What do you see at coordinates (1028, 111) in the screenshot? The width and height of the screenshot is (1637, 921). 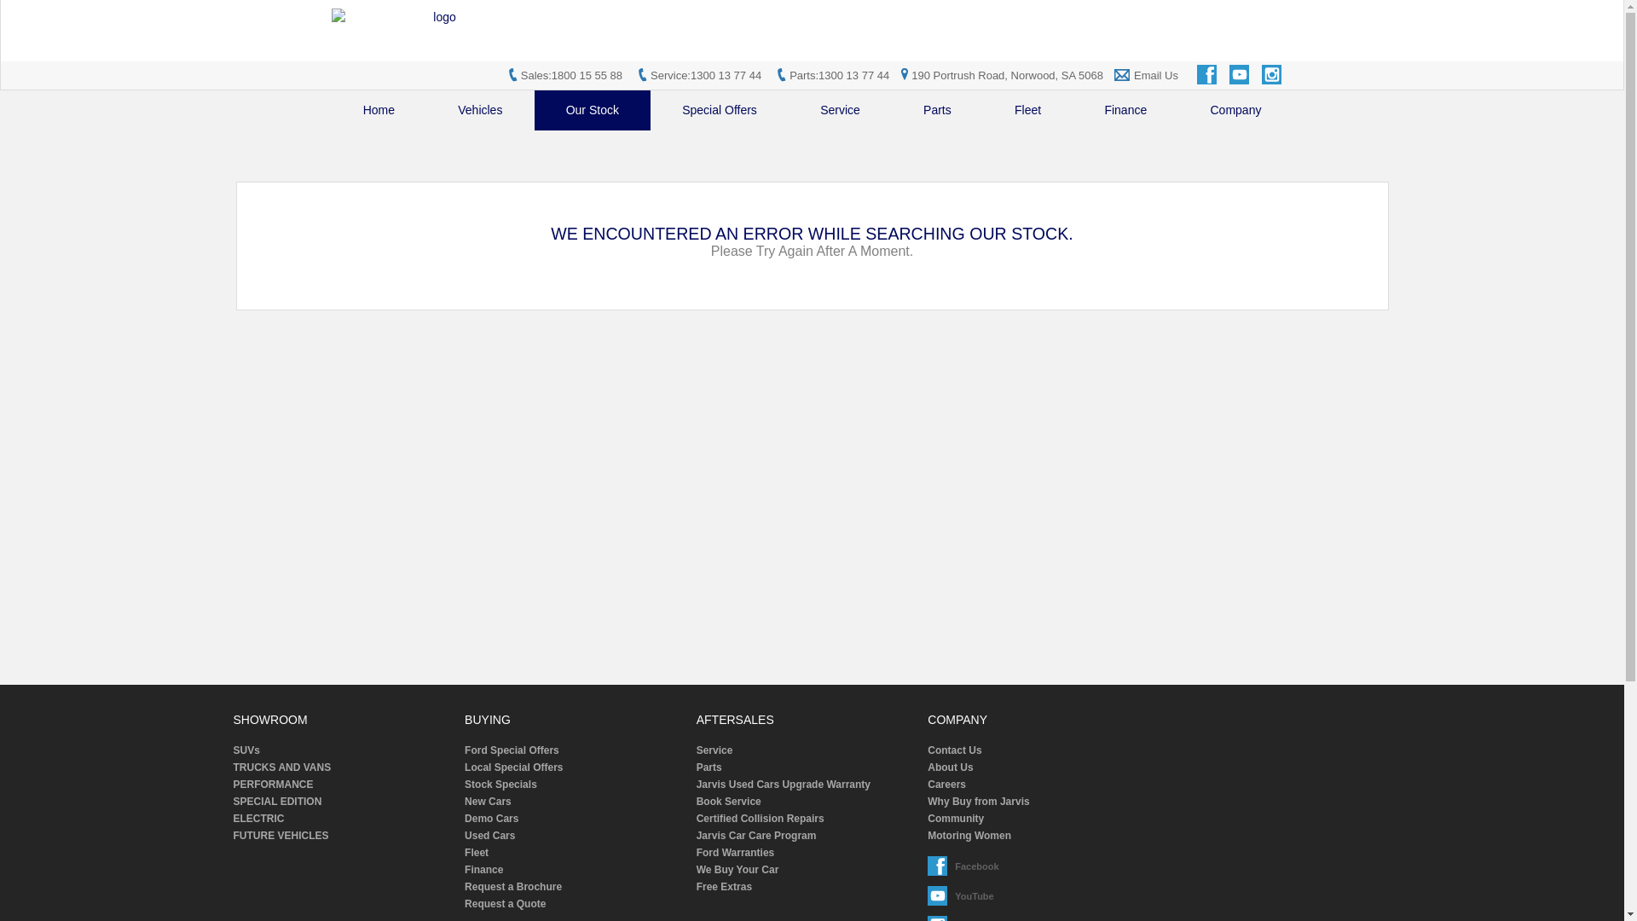 I see `Fleet` at bounding box center [1028, 111].